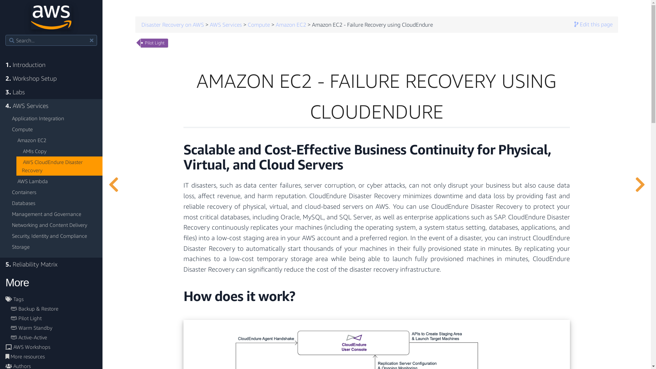  Describe the element at coordinates (51, 17) in the screenshot. I see `Go home` at that location.